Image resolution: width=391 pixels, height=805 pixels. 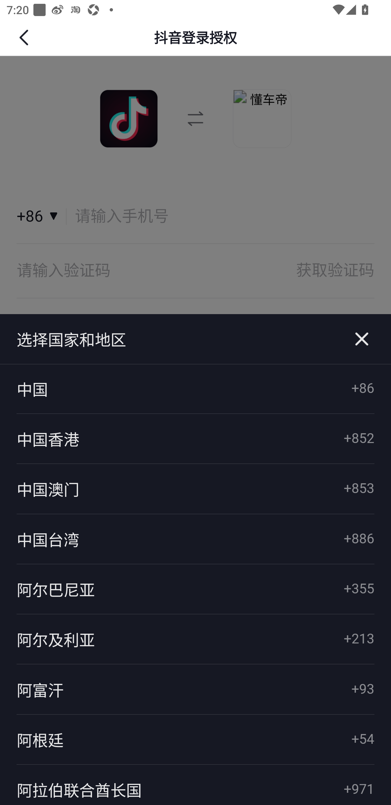 What do you see at coordinates (195, 690) in the screenshot?
I see `阿富汗+93` at bounding box center [195, 690].